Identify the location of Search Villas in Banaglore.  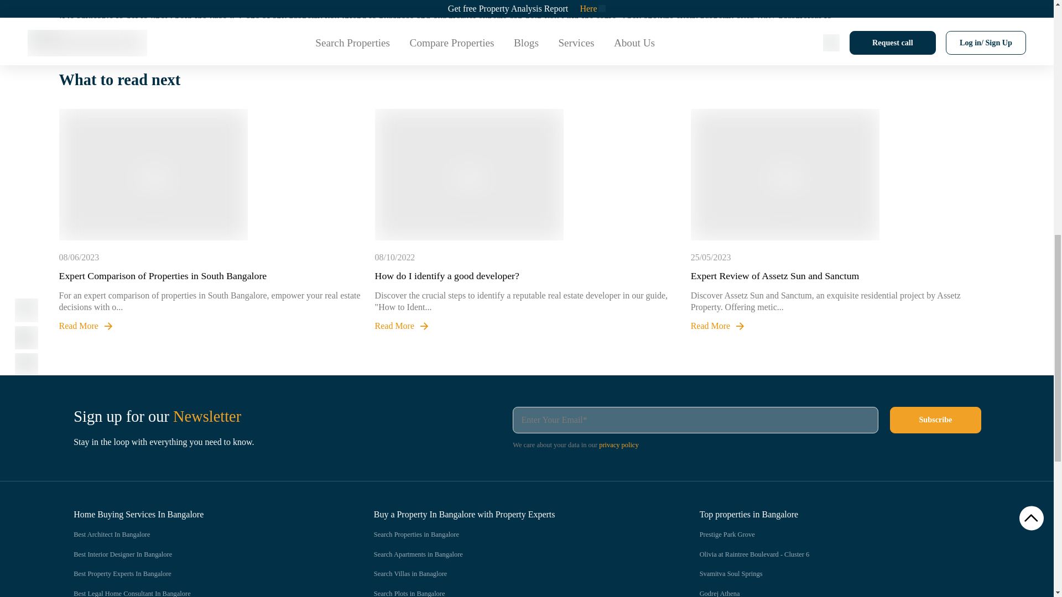
(514, 574).